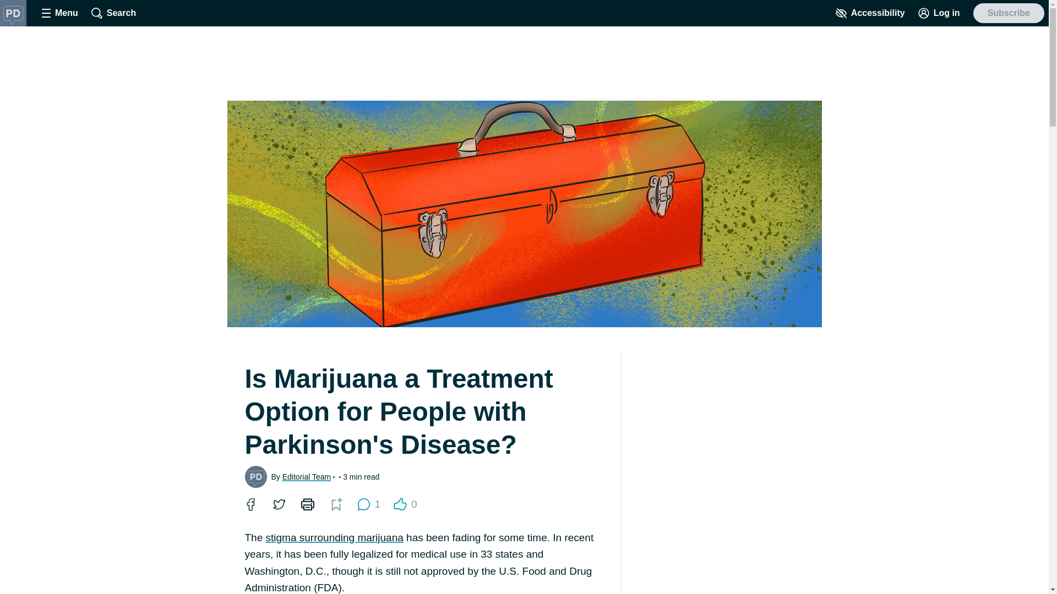  Describe the element at coordinates (307, 504) in the screenshot. I see `print page` at that location.